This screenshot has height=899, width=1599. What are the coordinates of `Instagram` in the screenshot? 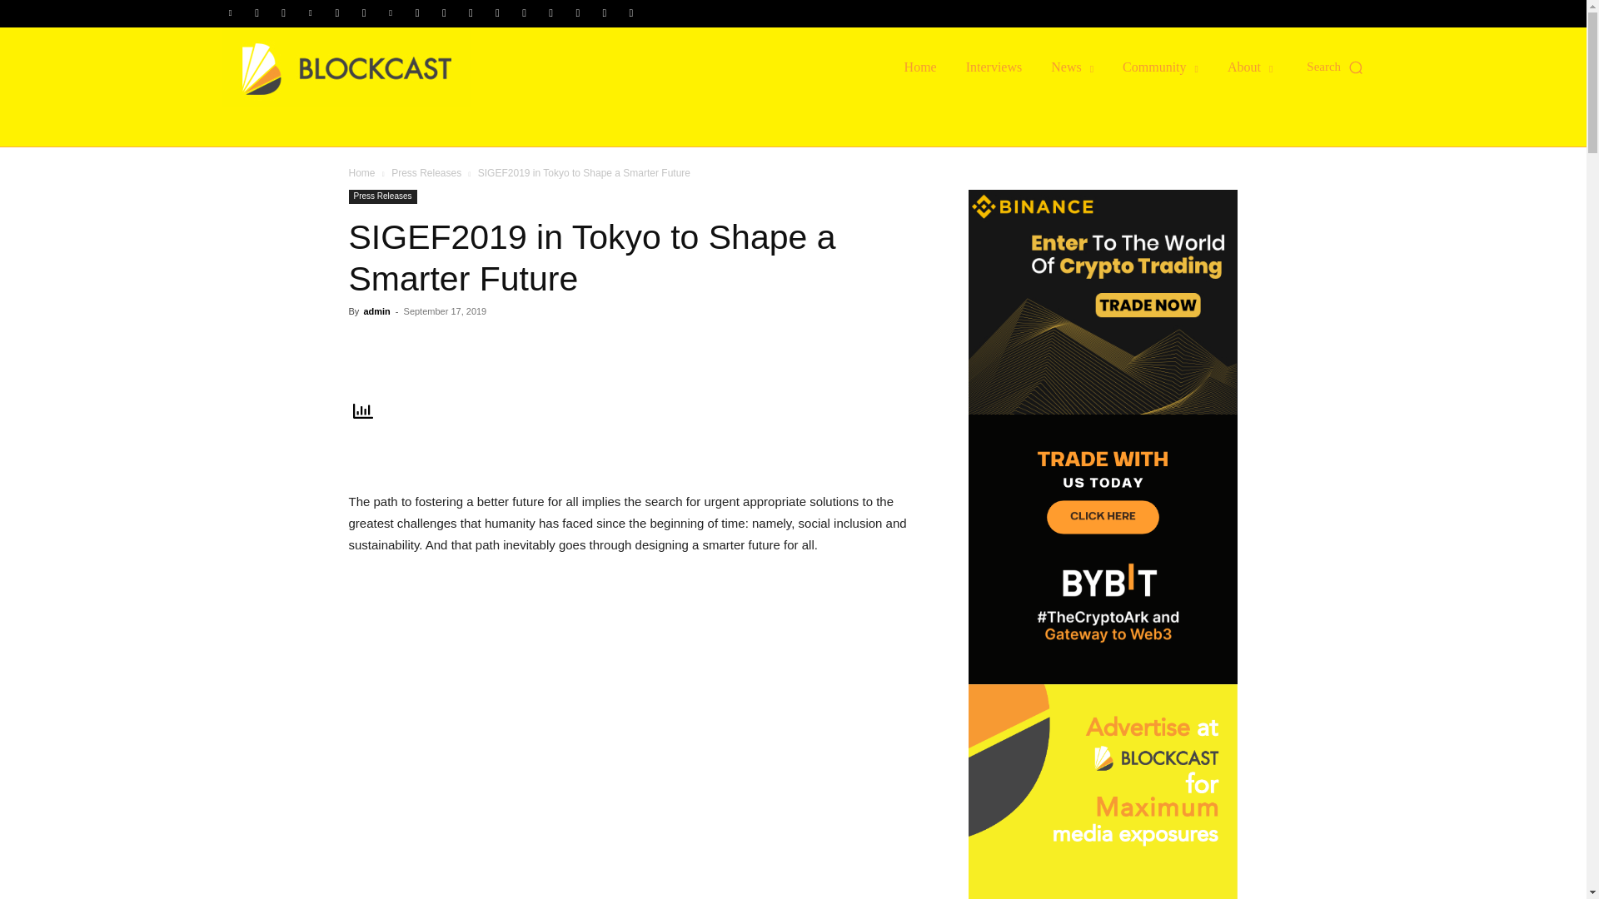 It's located at (283, 13).